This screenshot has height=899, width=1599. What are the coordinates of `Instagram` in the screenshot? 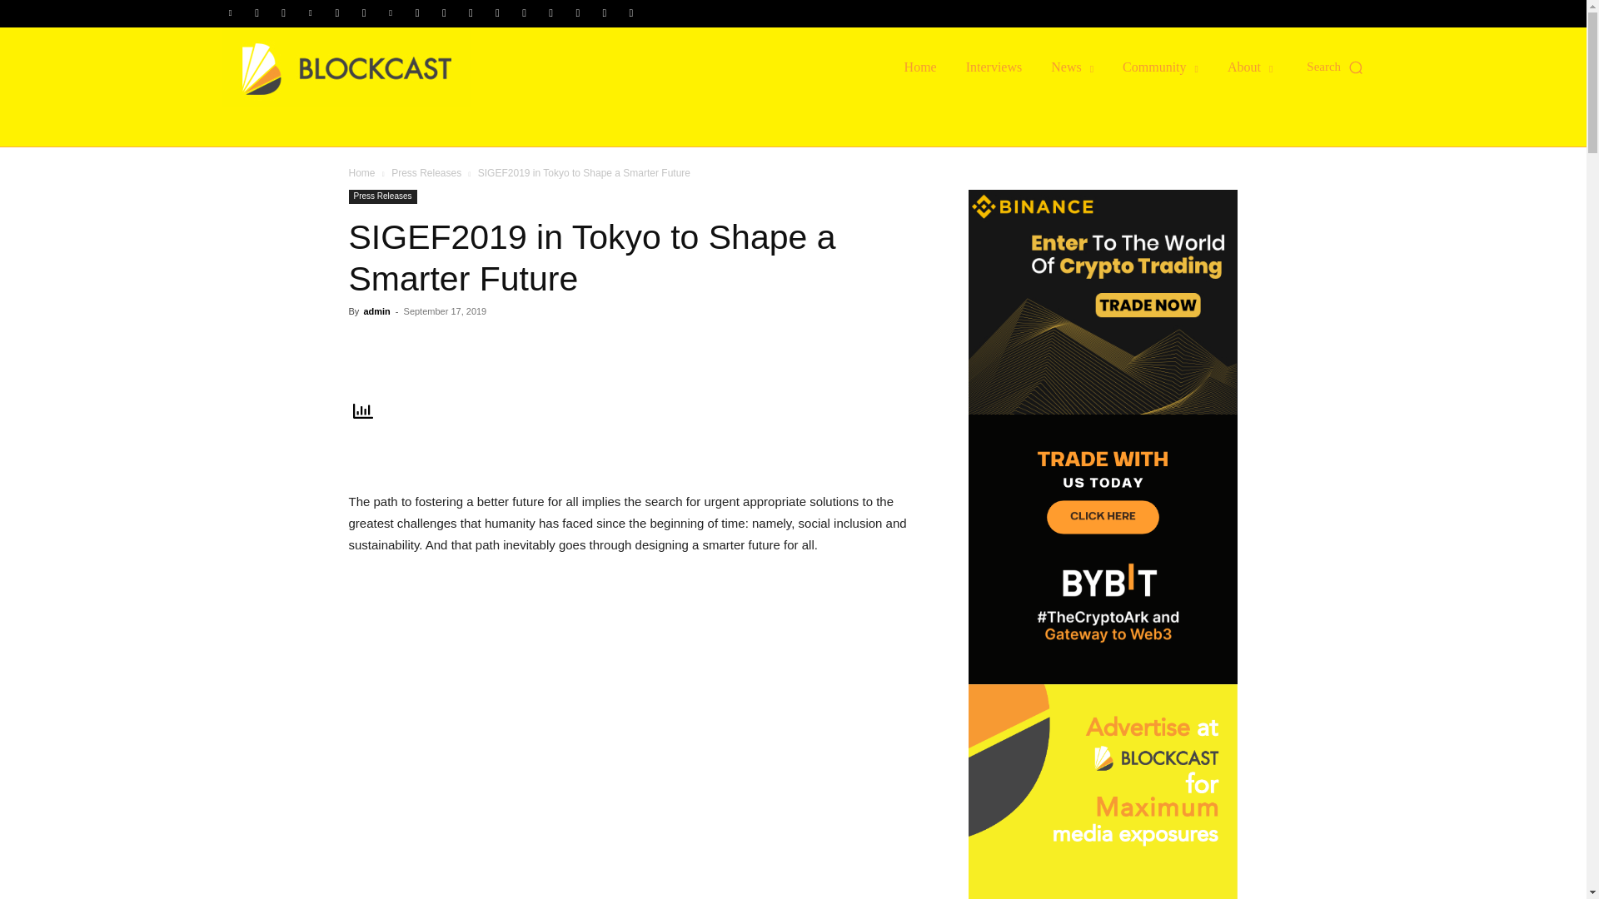 It's located at (283, 13).